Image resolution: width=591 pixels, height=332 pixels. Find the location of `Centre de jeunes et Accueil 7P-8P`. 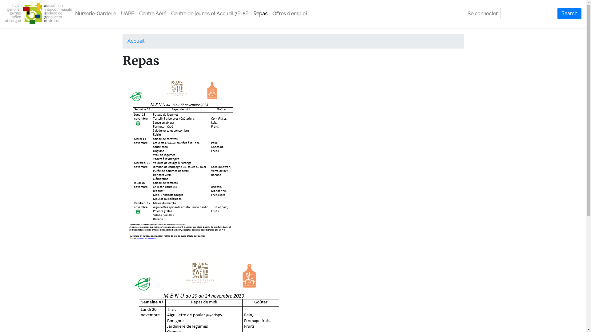

Centre de jeunes et Accueil 7P-8P is located at coordinates (210, 14).